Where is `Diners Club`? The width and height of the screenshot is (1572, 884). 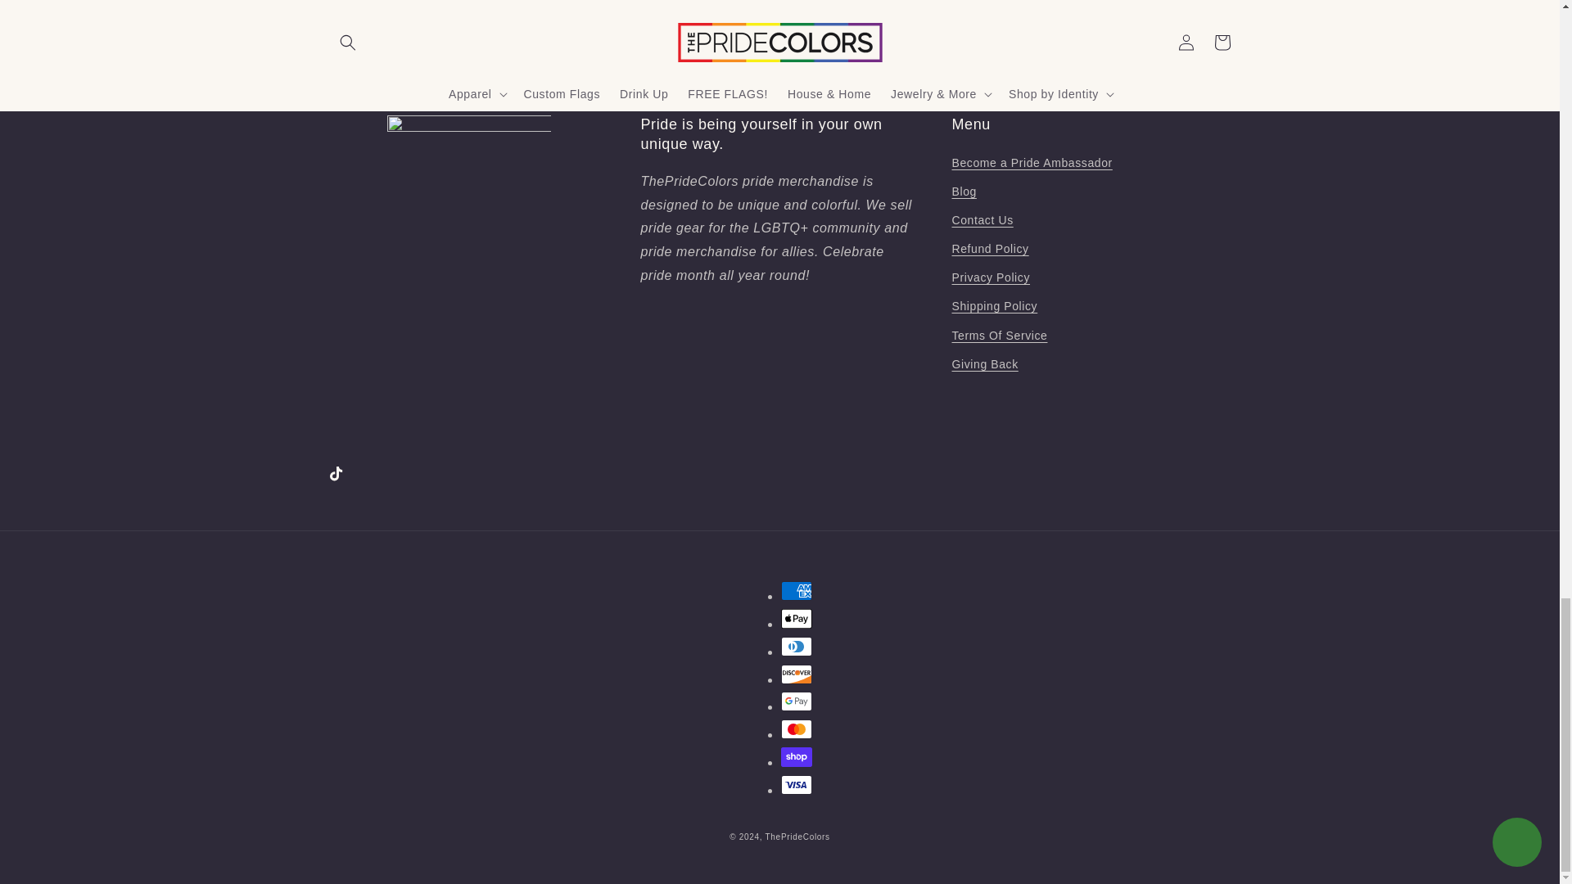 Diners Club is located at coordinates (797, 647).